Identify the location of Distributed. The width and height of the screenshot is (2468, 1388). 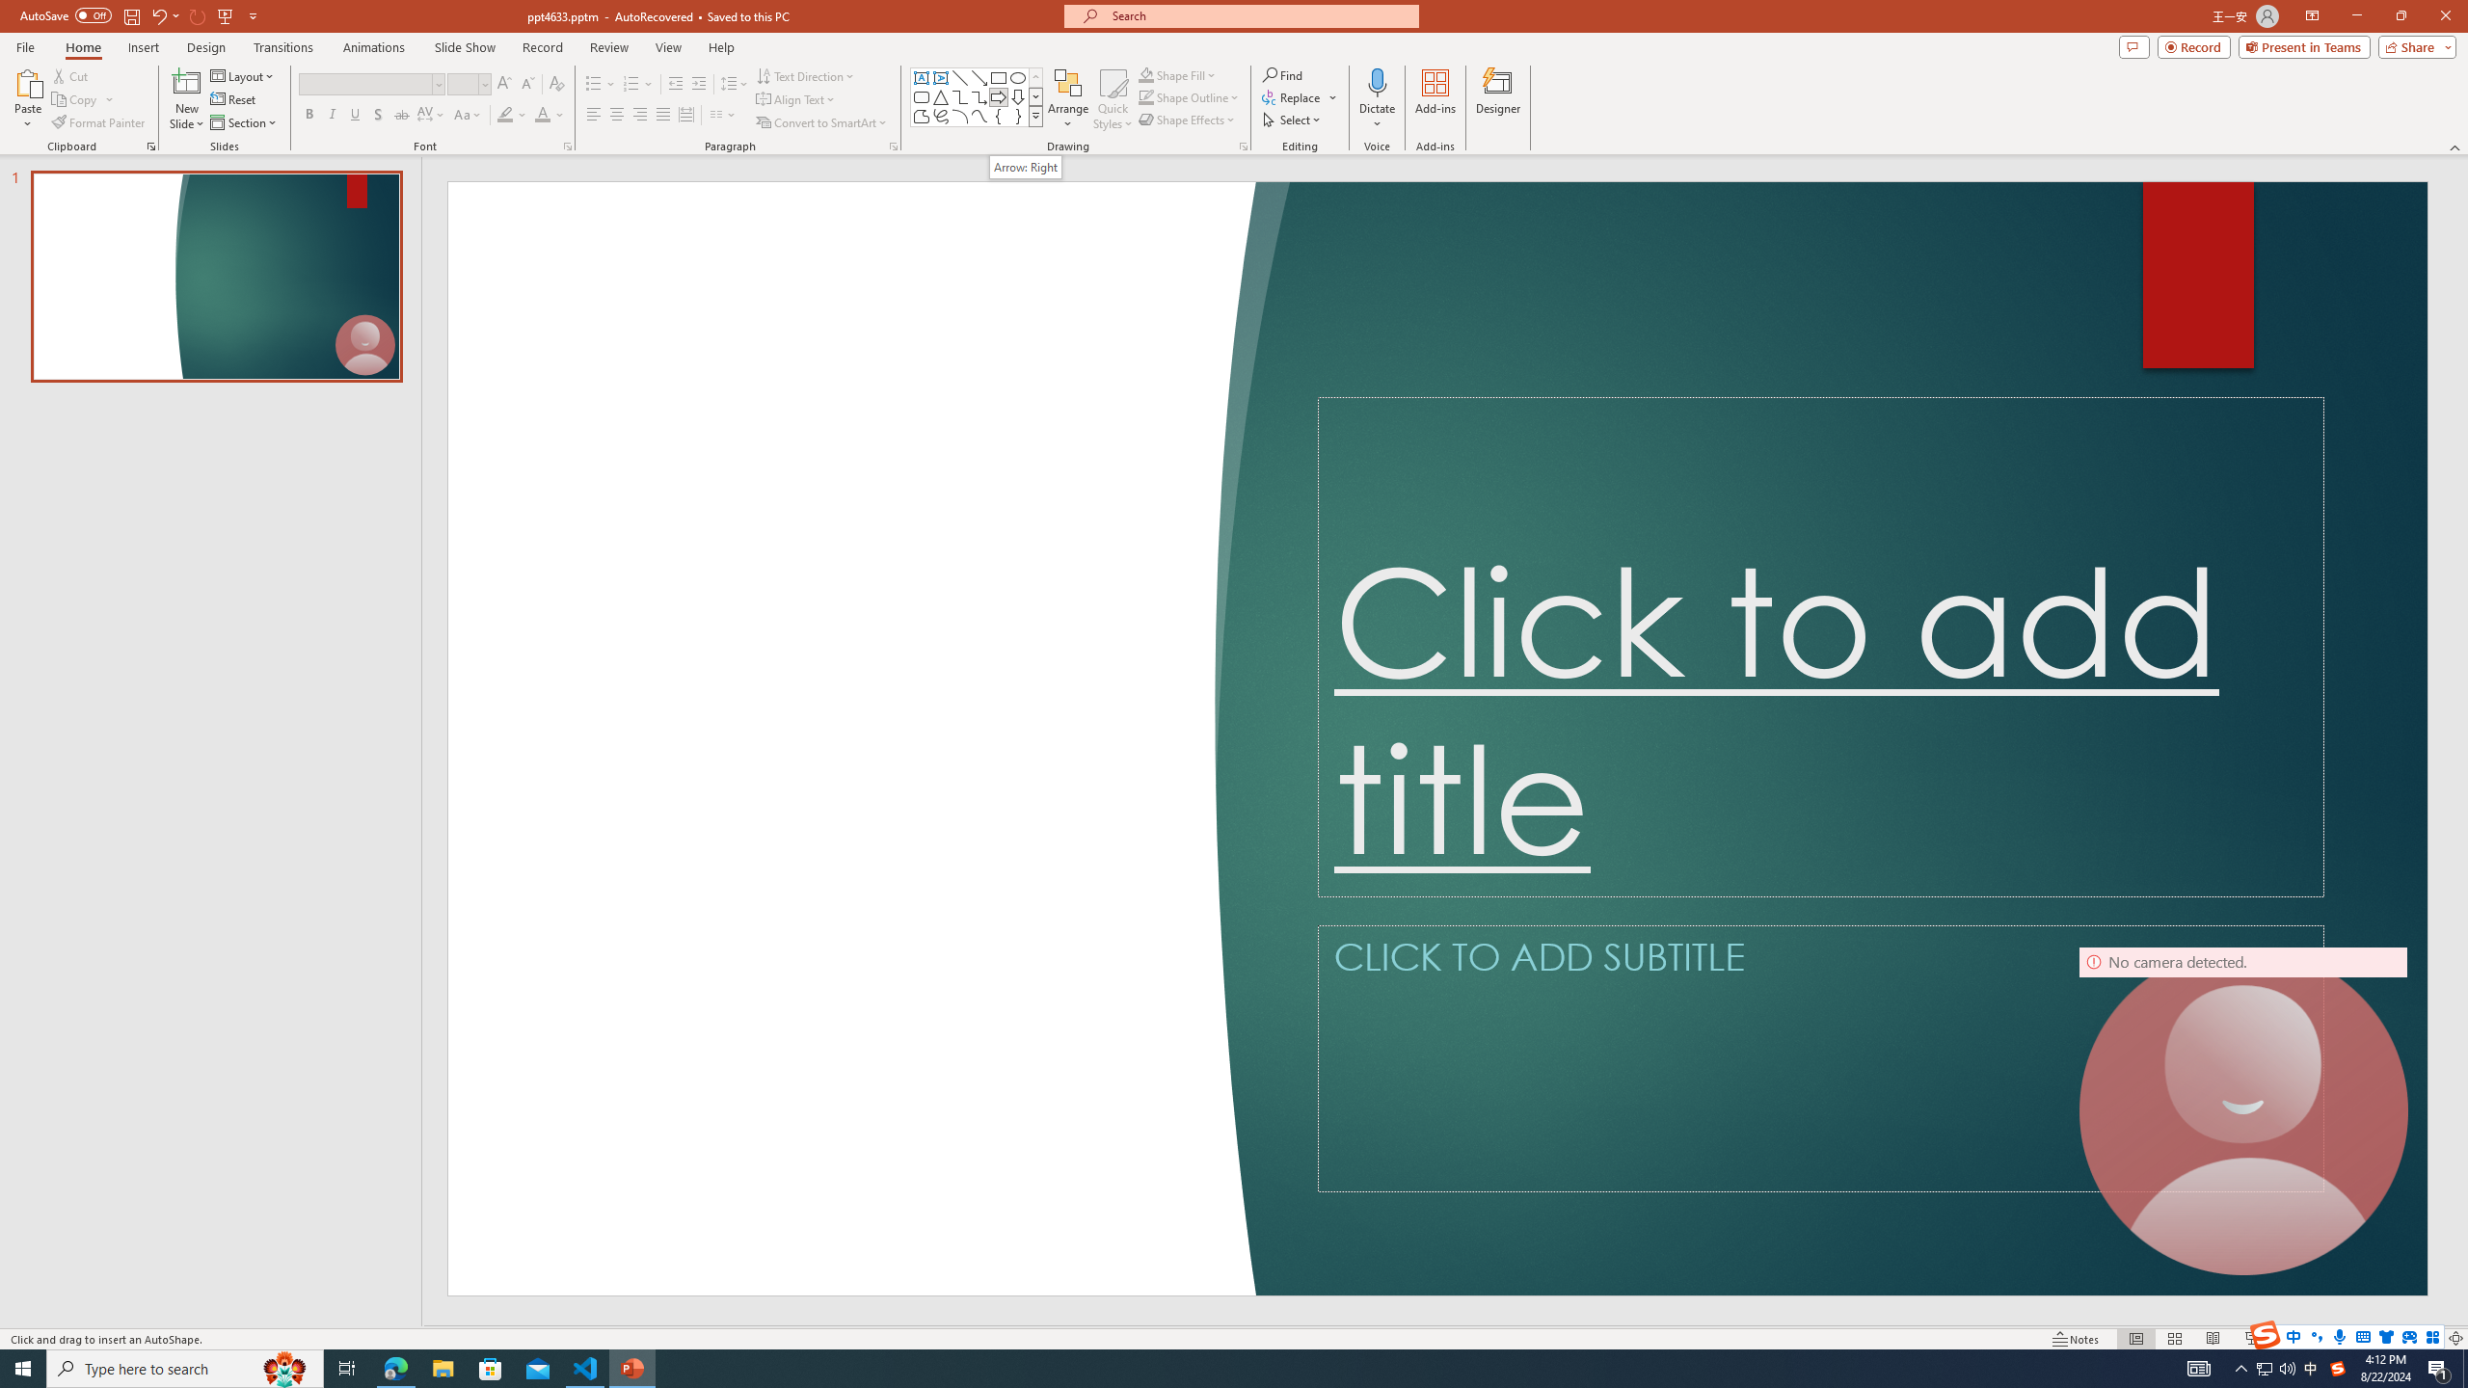
(685, 116).